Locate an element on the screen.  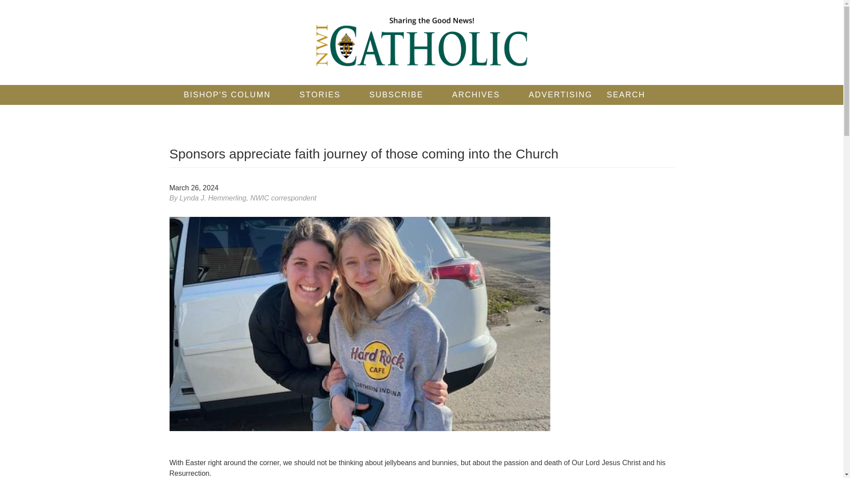
SUBSCRIBE is located at coordinates (396, 95).